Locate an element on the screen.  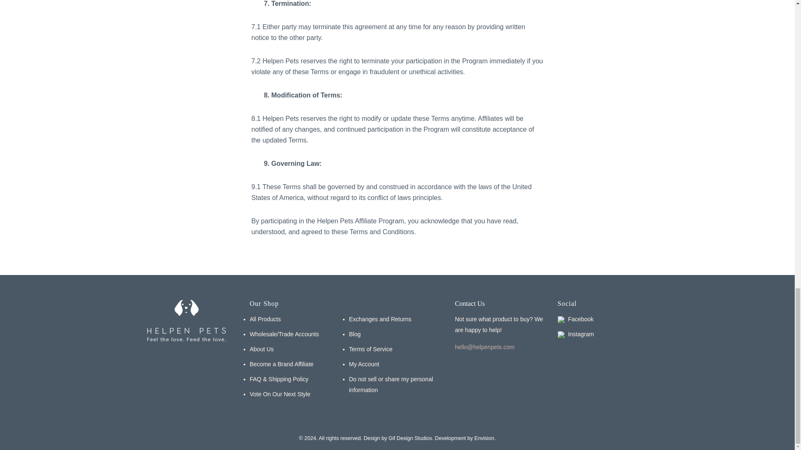
About Us is located at coordinates (261, 349).